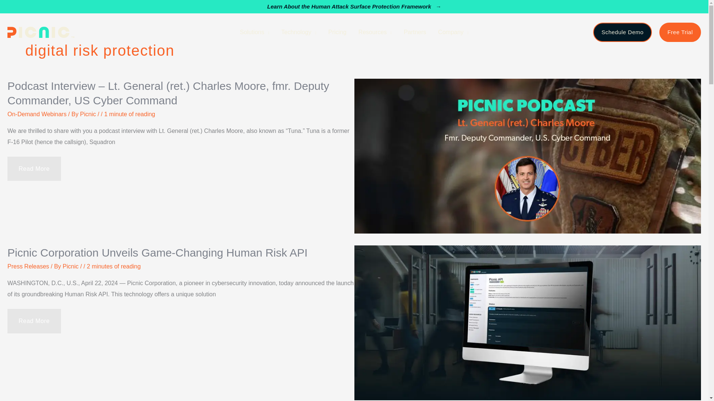 The width and height of the screenshot is (714, 401). What do you see at coordinates (375, 32) in the screenshot?
I see `Resources` at bounding box center [375, 32].